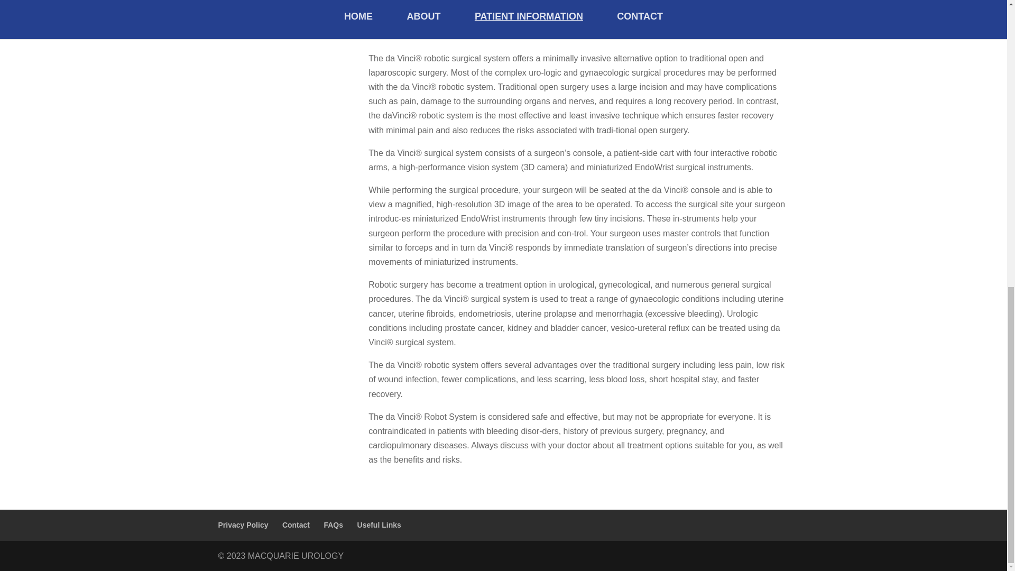 The height and width of the screenshot is (571, 1015). What do you see at coordinates (379, 524) in the screenshot?
I see `Useful Links` at bounding box center [379, 524].